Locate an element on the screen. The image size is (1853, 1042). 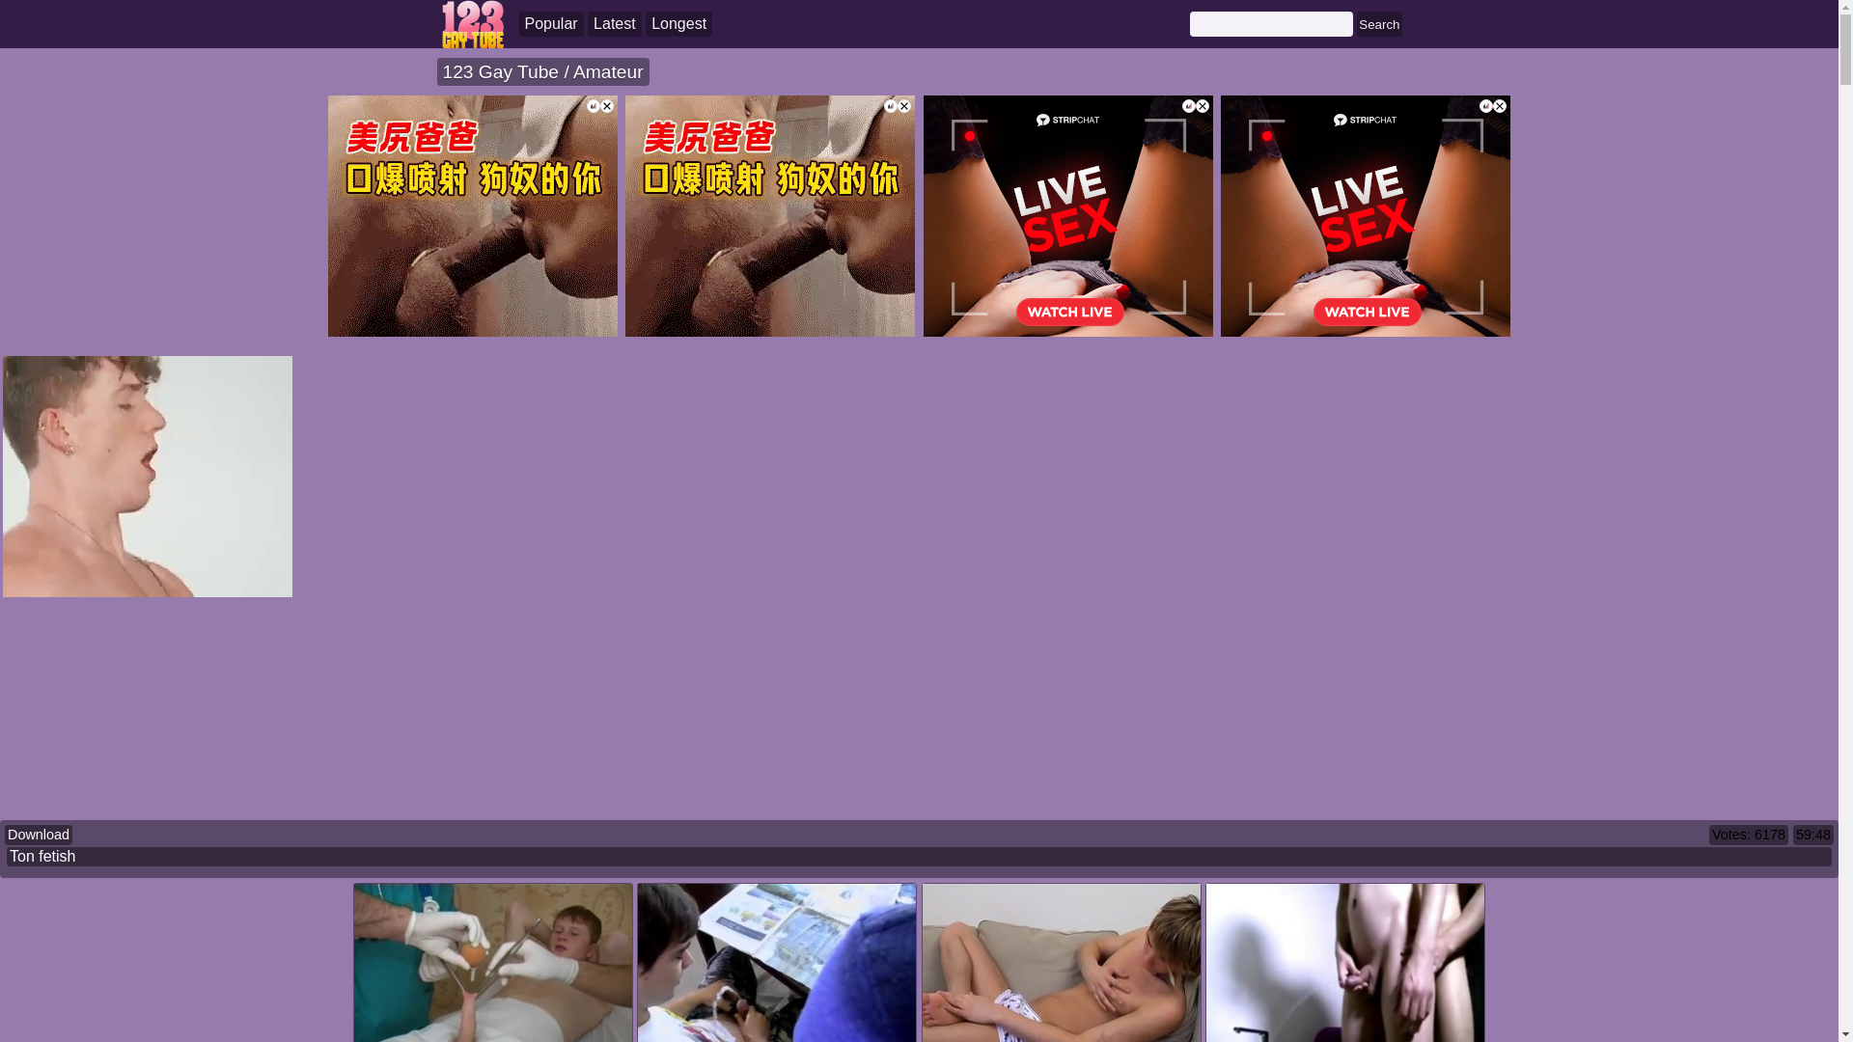
Popular is located at coordinates (552, 24).